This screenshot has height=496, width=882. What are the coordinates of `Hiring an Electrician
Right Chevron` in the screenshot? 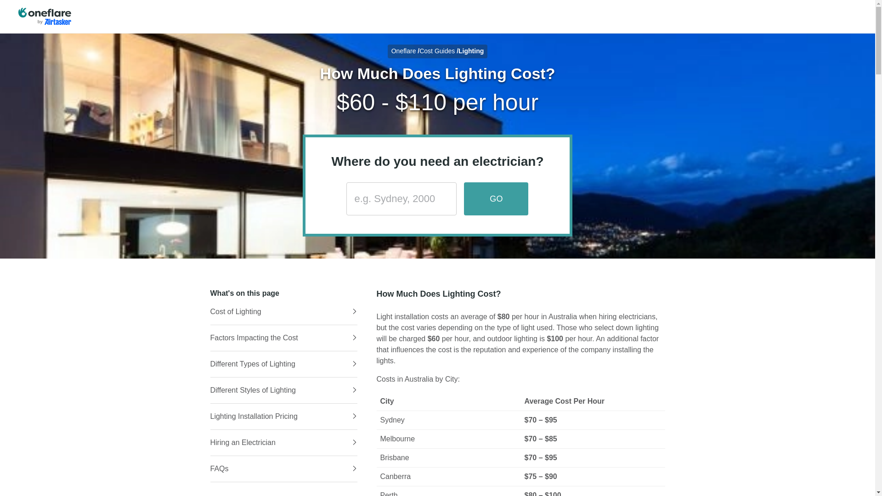 It's located at (284, 443).